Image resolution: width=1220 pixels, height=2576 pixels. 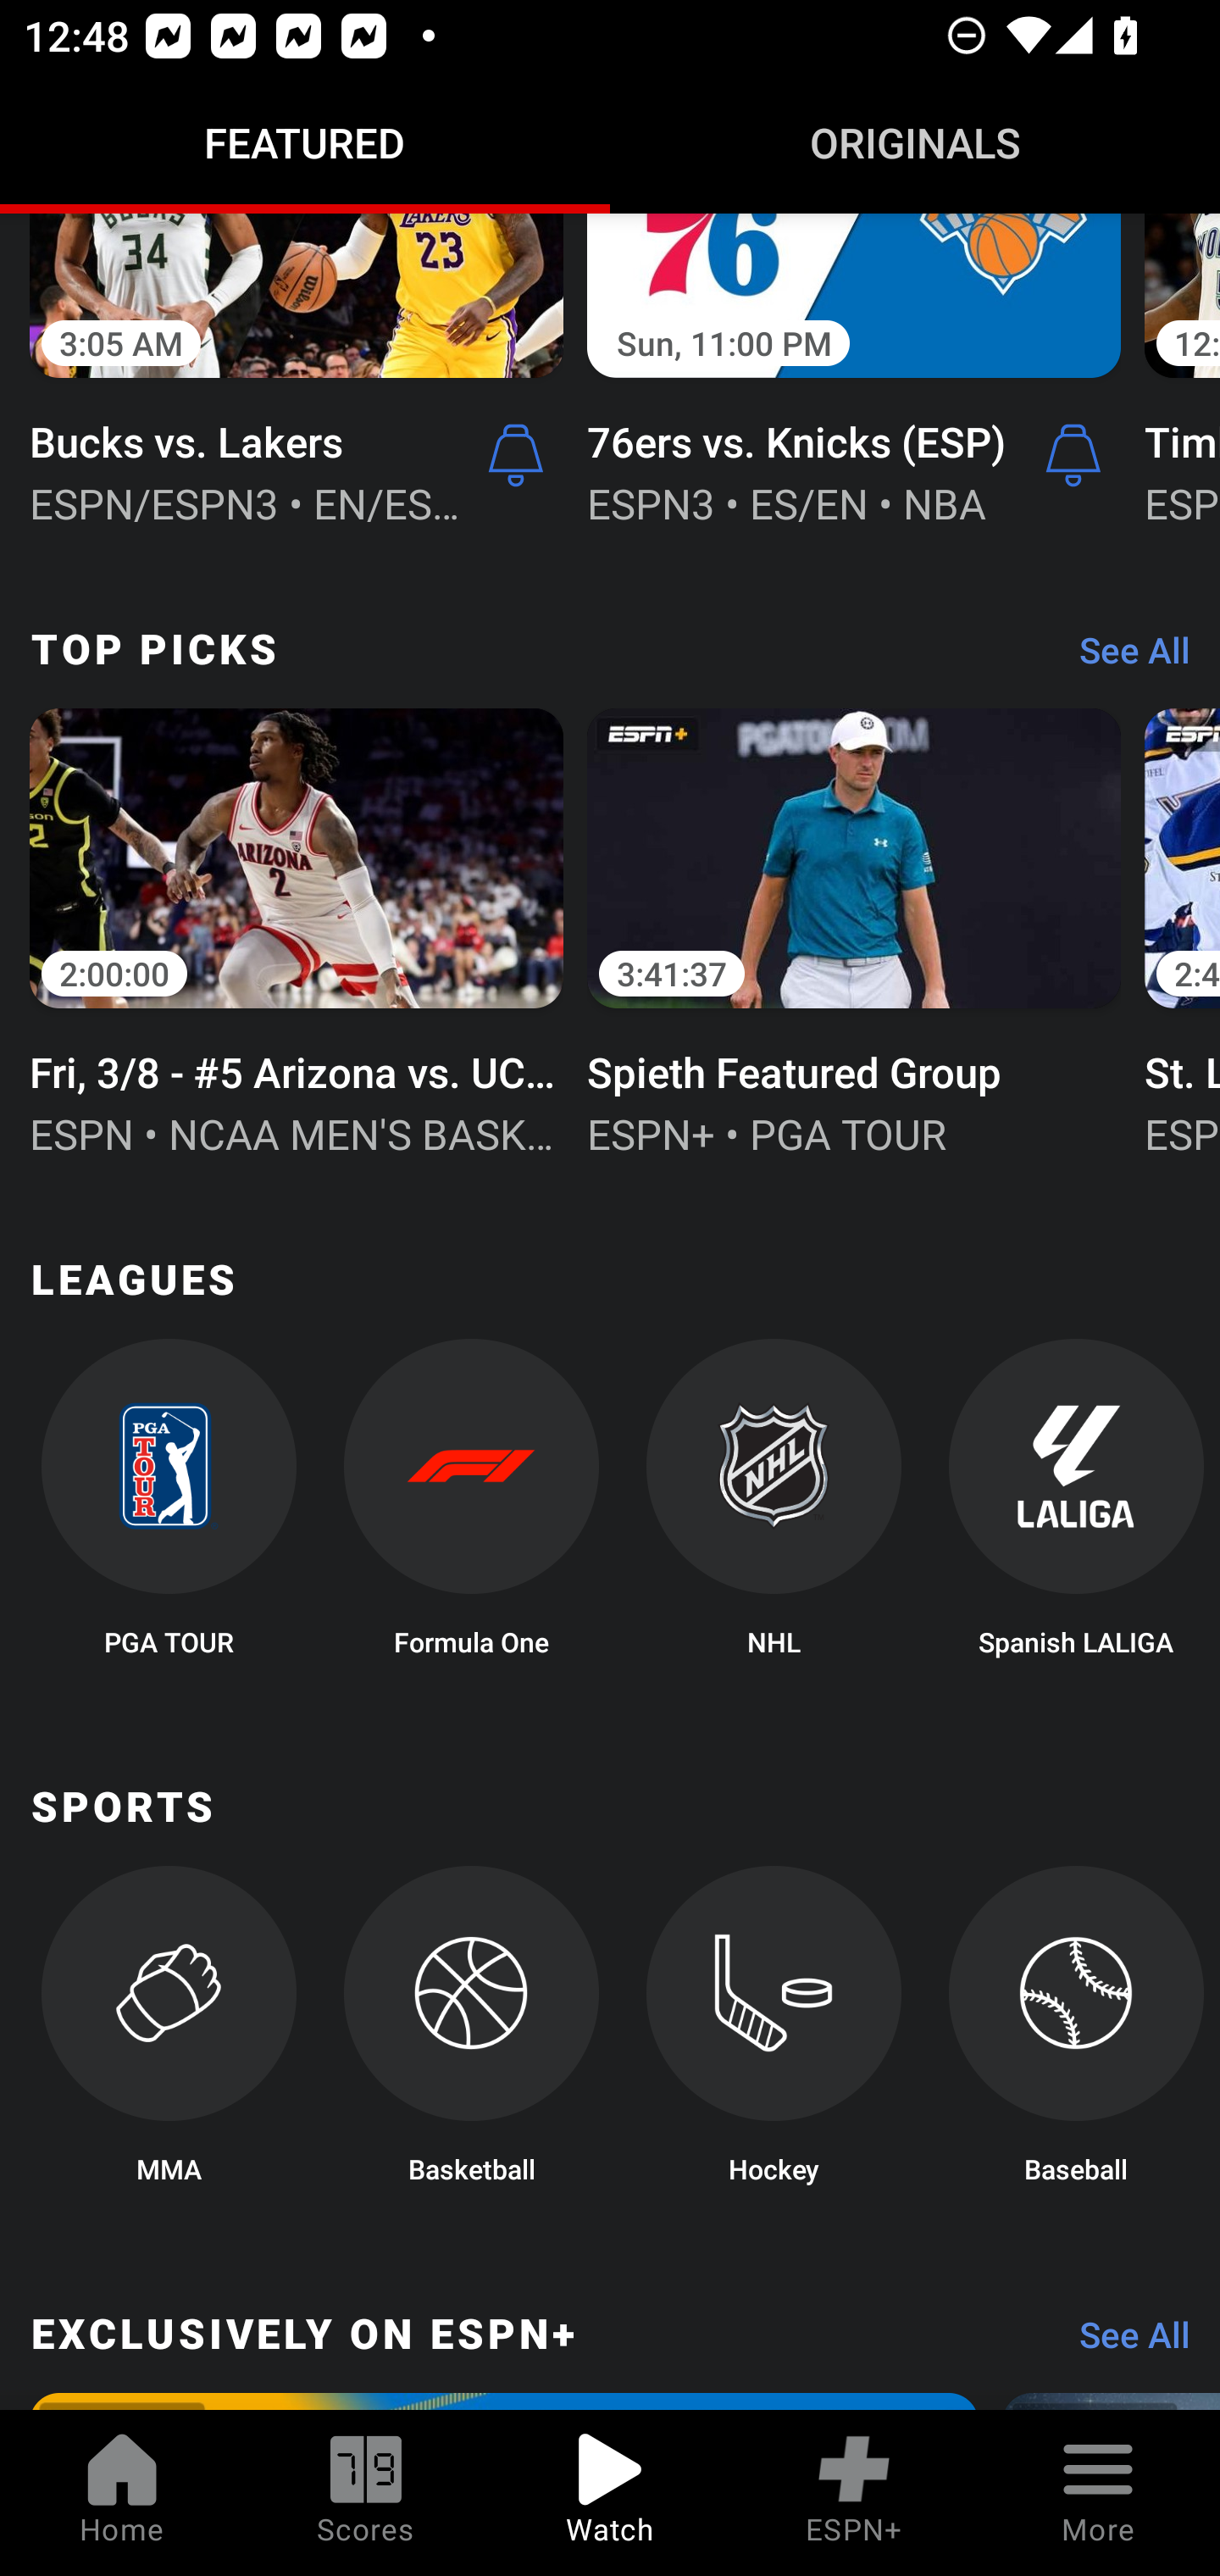 I want to click on Originals ORIGINALS, so click(x=915, y=142).